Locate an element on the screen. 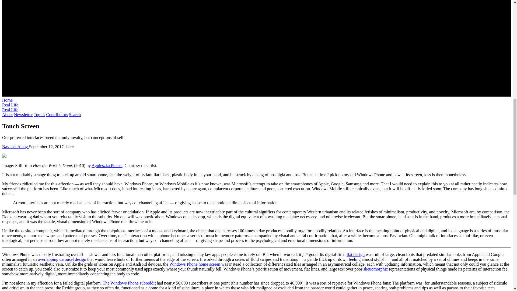 This screenshot has width=517, height=291. skeuomorphic is located at coordinates (376, 269).